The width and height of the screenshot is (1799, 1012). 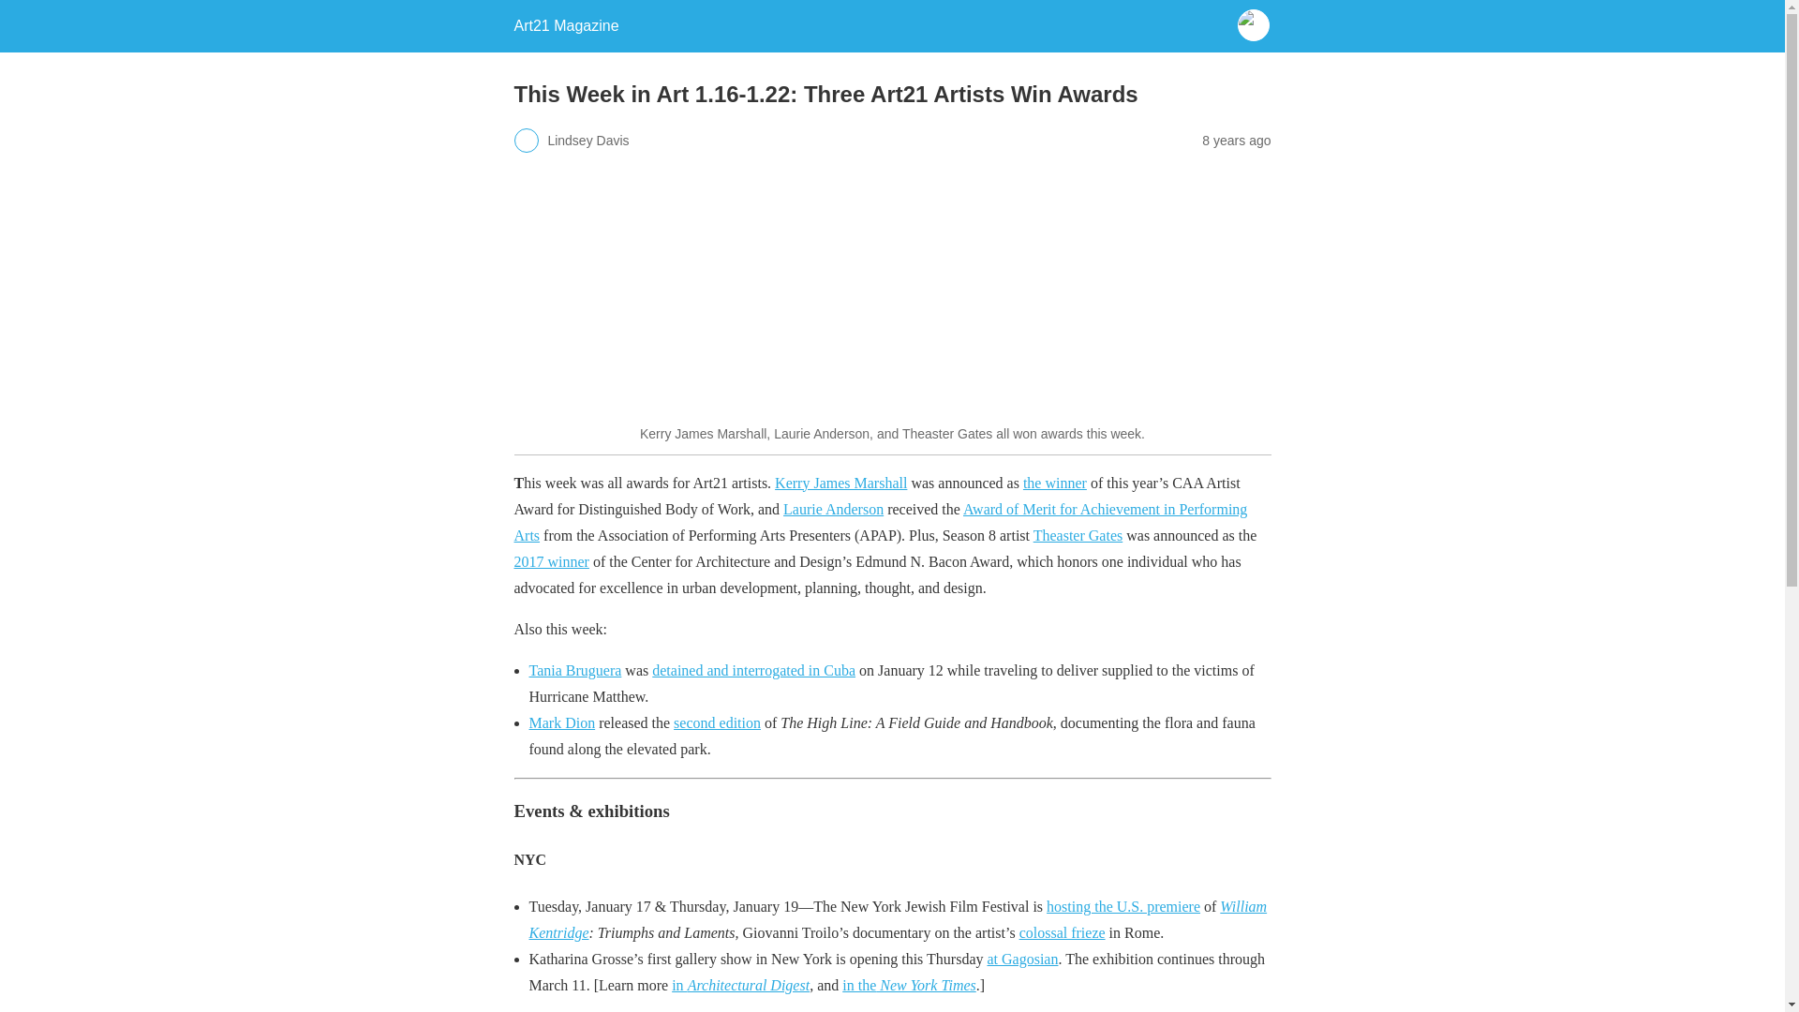 What do you see at coordinates (753, 670) in the screenshot?
I see `detained and interrogated in Cuba` at bounding box center [753, 670].